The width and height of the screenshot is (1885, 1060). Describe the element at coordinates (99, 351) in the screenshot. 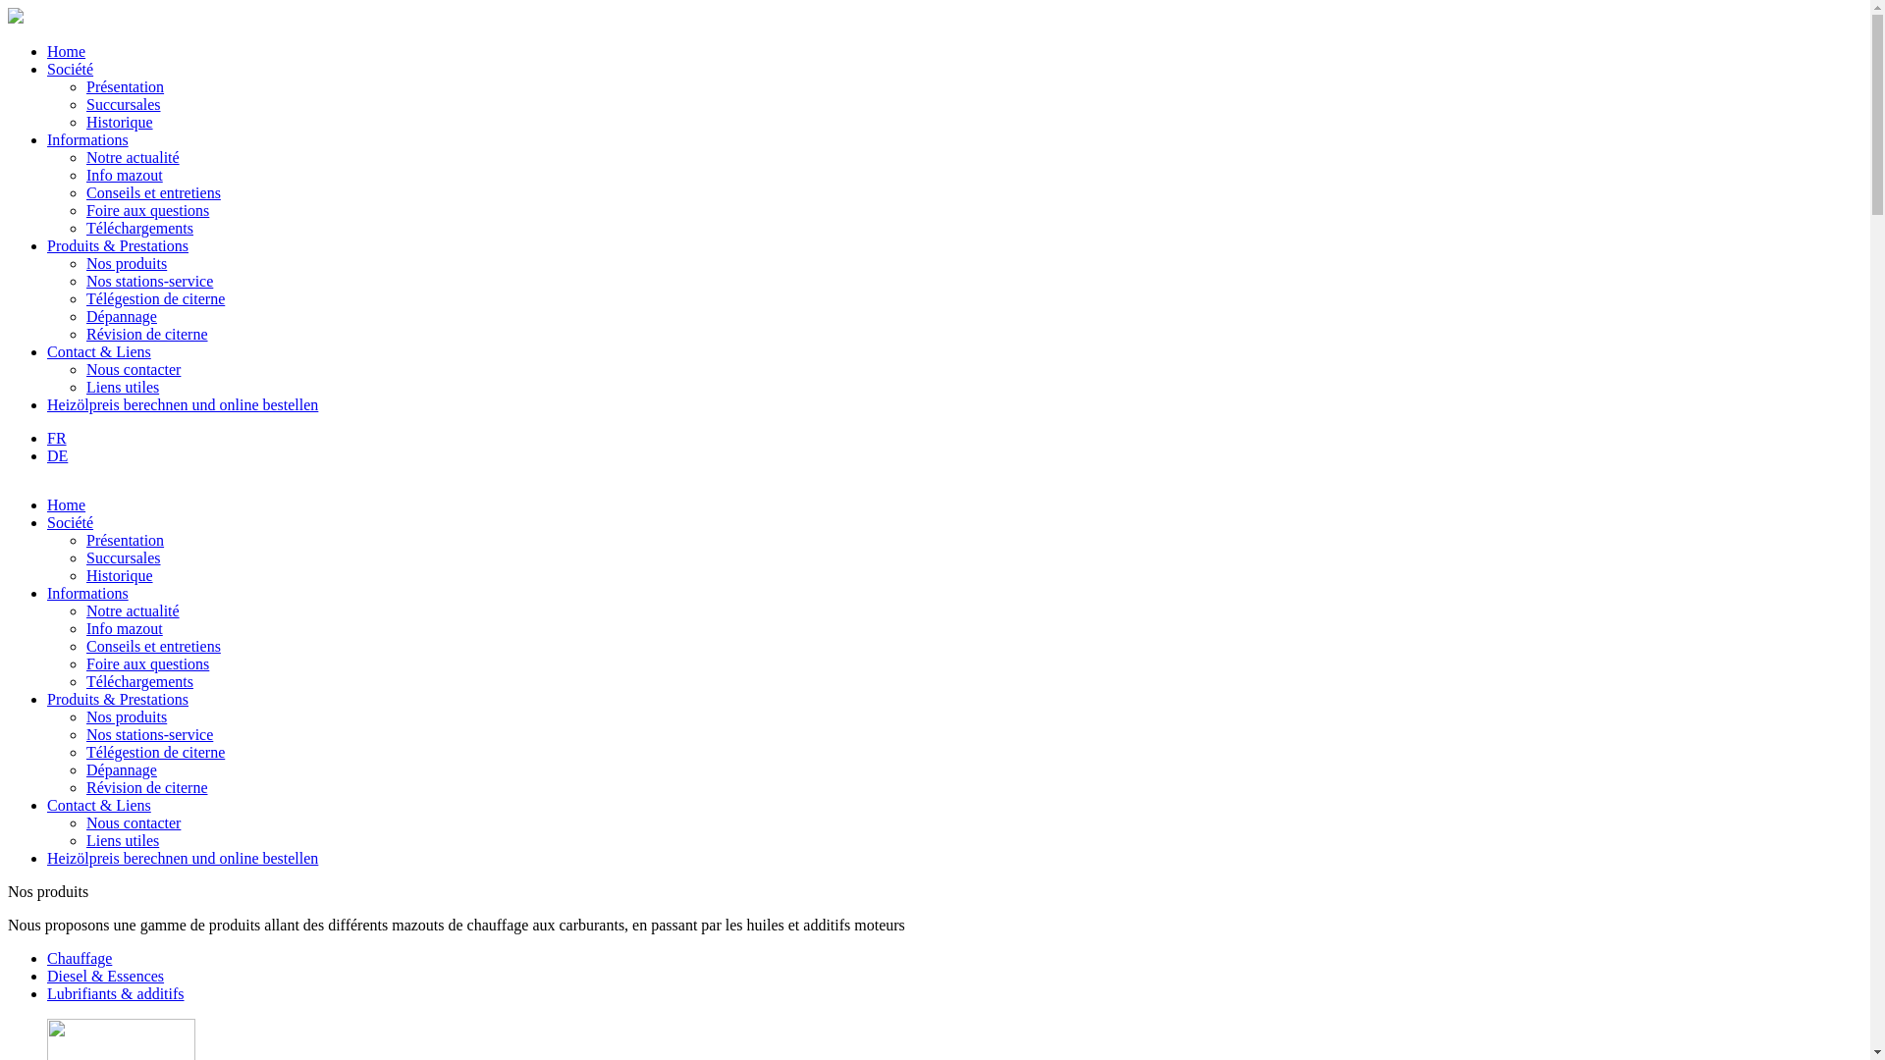

I see `Contact & Liens` at that location.